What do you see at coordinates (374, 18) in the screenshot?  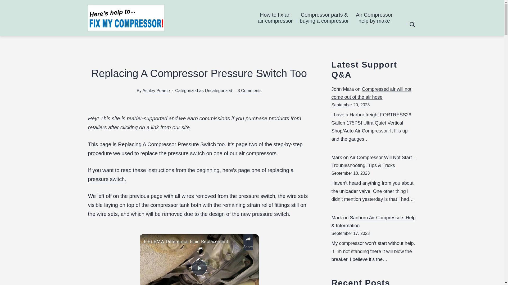 I see `Ashley Pearce` at bounding box center [374, 18].